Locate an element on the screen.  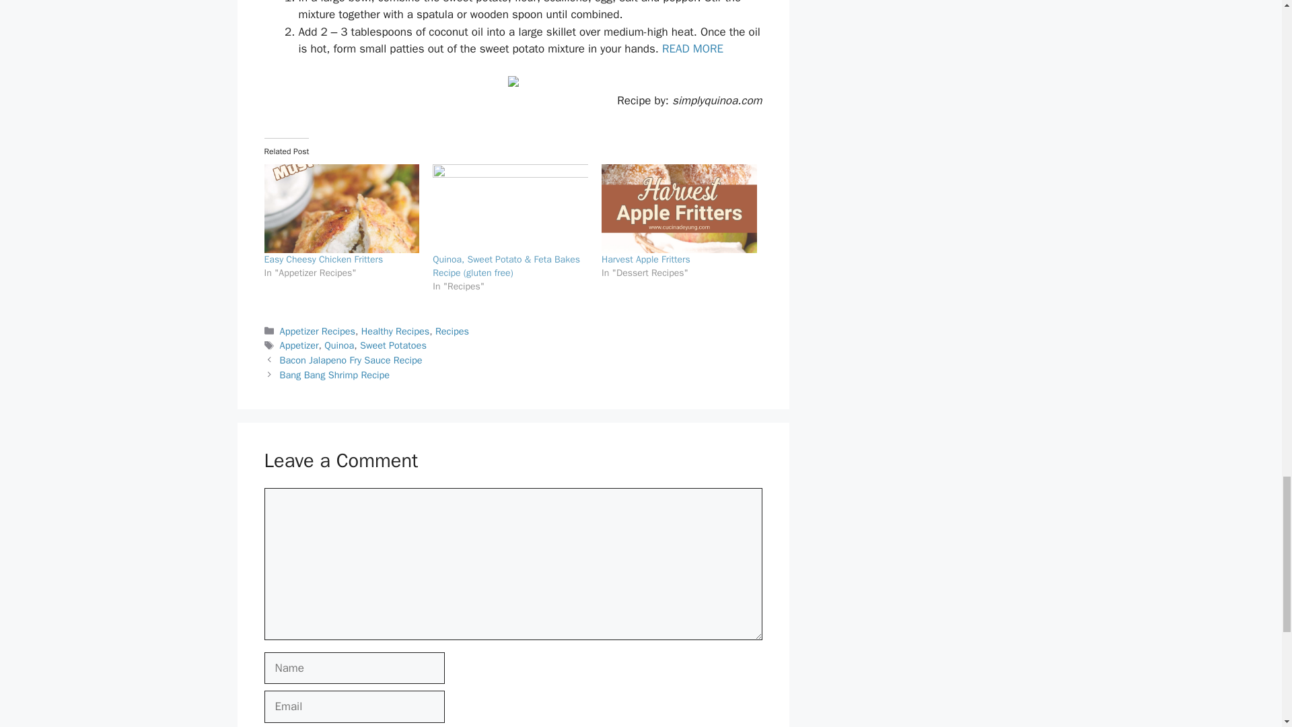
Harvest Apple Fritters is located at coordinates (680, 209).